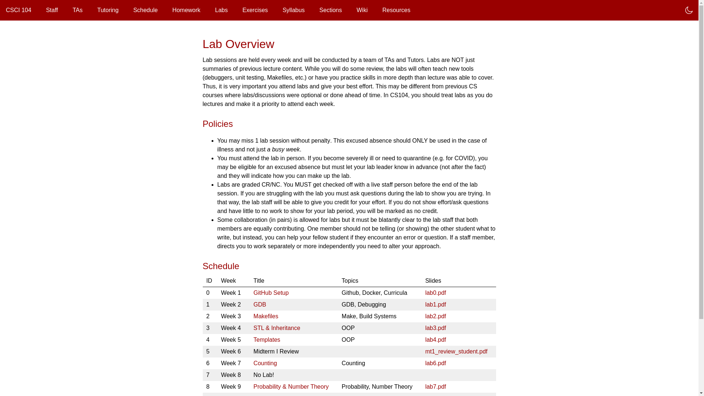 Image resolution: width=704 pixels, height=396 pixels. I want to click on Staff, so click(51, 10).